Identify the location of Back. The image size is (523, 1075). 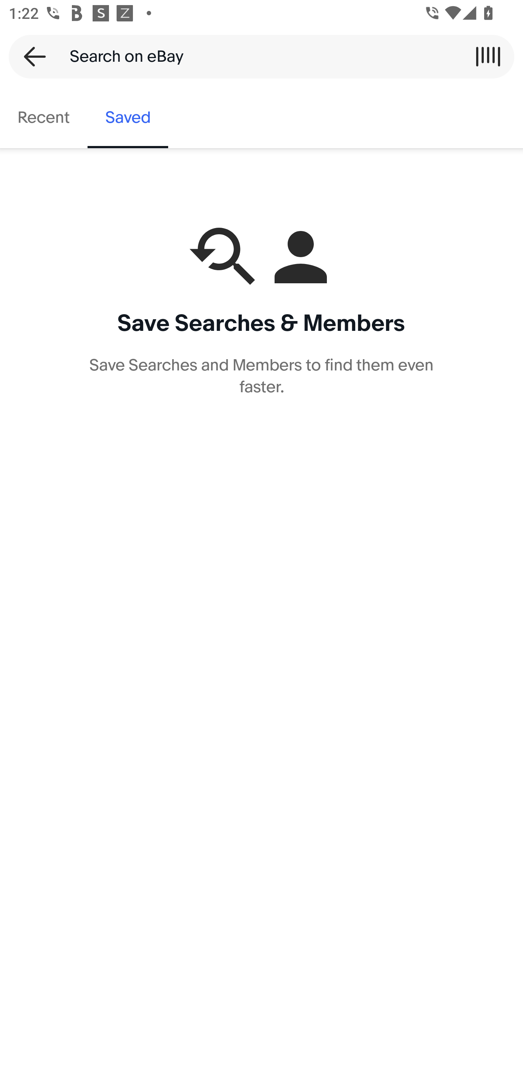
(31, 56).